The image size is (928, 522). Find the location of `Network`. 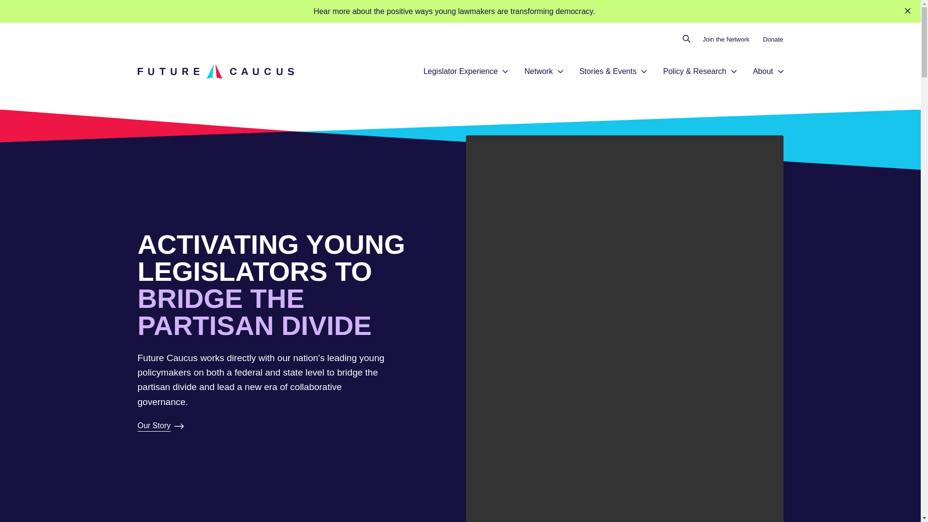

Network is located at coordinates (538, 72).